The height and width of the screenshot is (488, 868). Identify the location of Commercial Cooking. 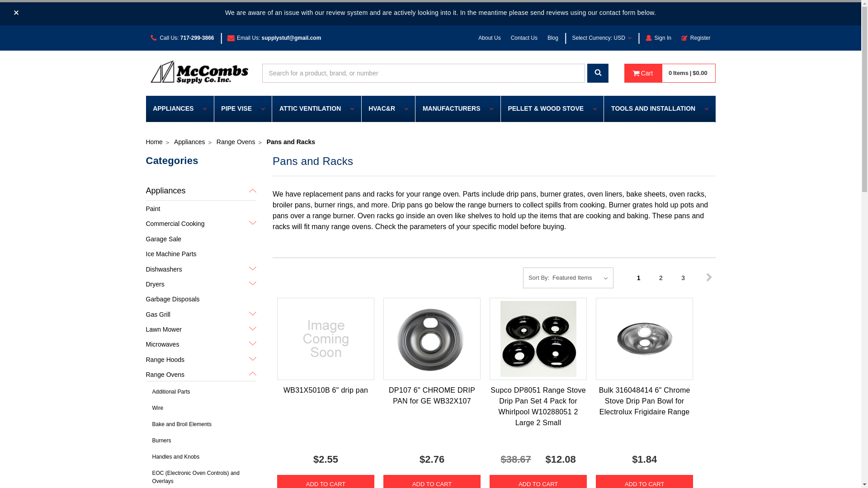
(201, 223).